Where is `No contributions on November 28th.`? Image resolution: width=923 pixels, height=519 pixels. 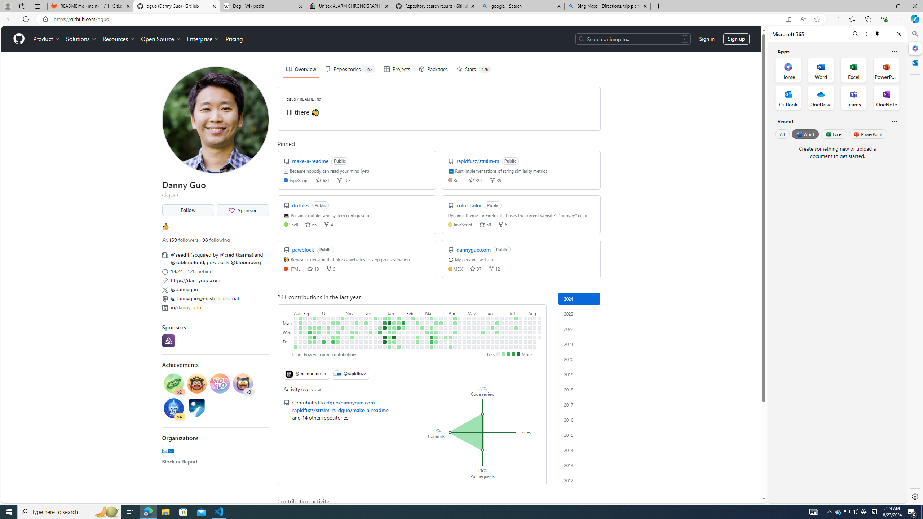 No contributions on November 28th. is located at coordinates (361, 328).